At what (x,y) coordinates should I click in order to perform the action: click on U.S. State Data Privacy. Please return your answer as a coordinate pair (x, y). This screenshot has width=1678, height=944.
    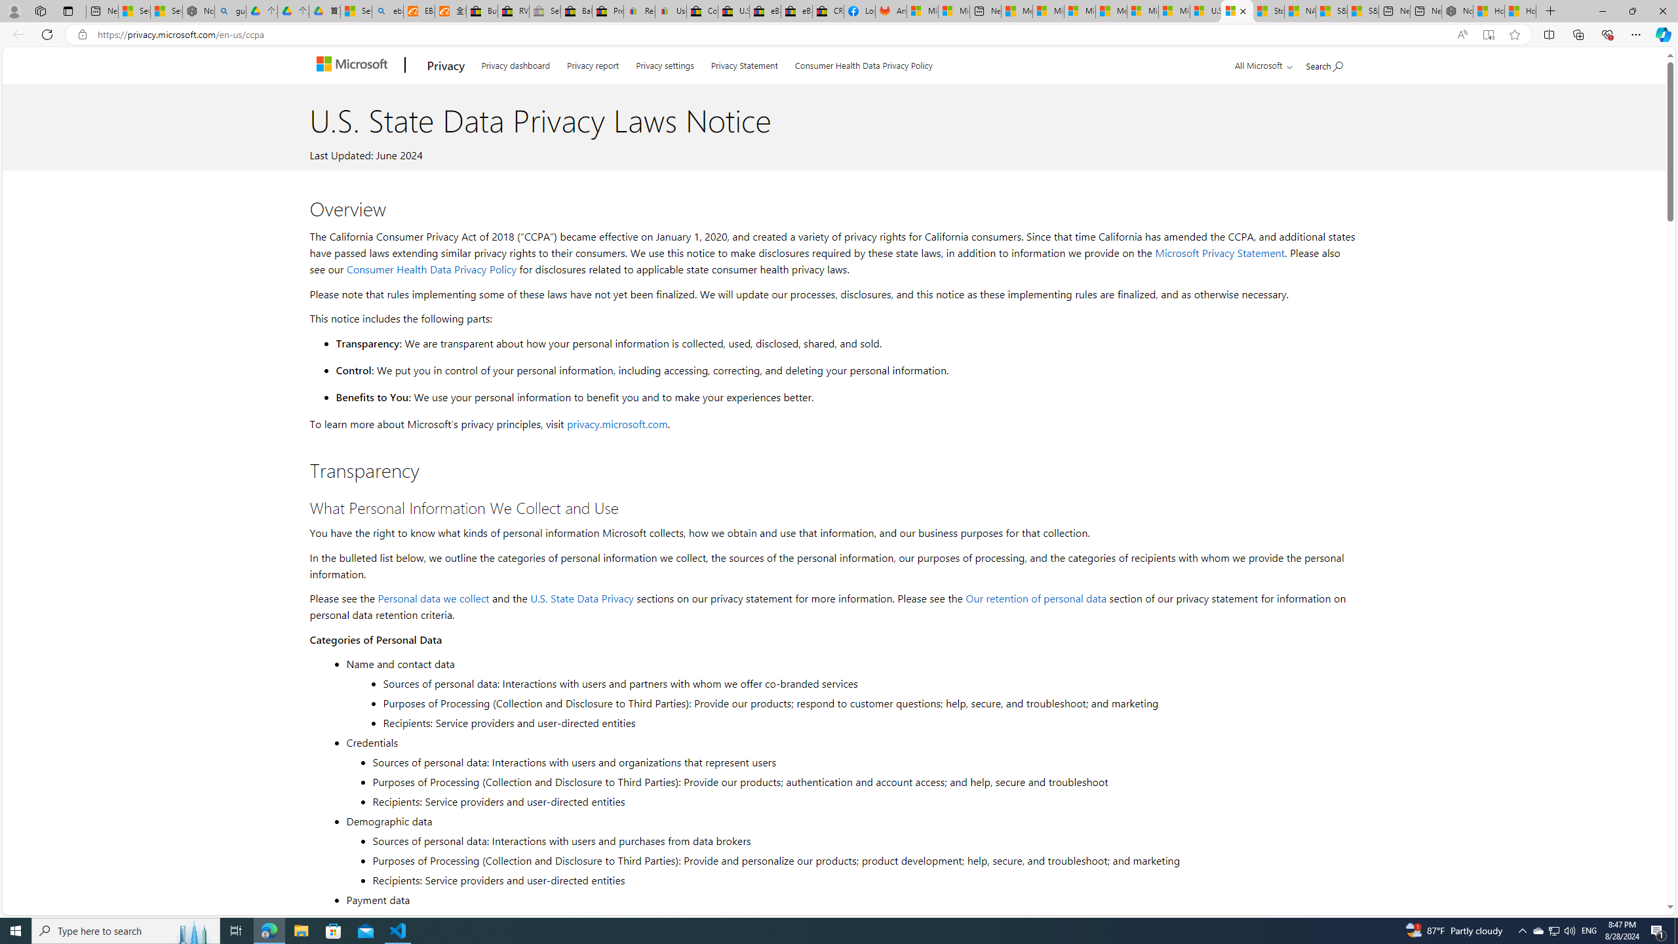
    Looking at the image, I should click on (582, 598).